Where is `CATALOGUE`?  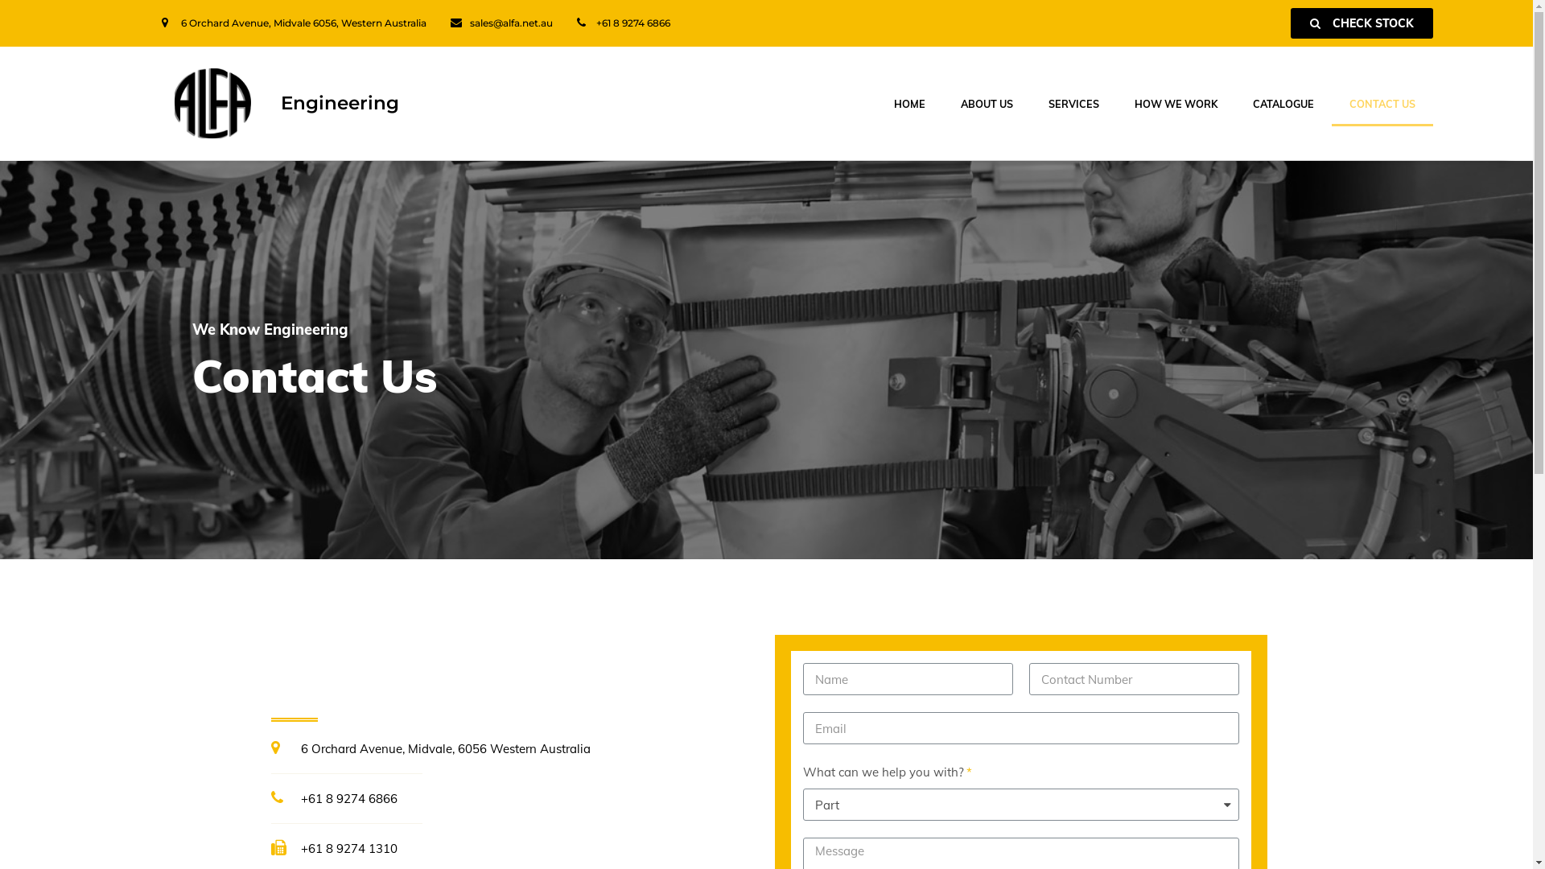 CATALOGUE is located at coordinates (1283, 103).